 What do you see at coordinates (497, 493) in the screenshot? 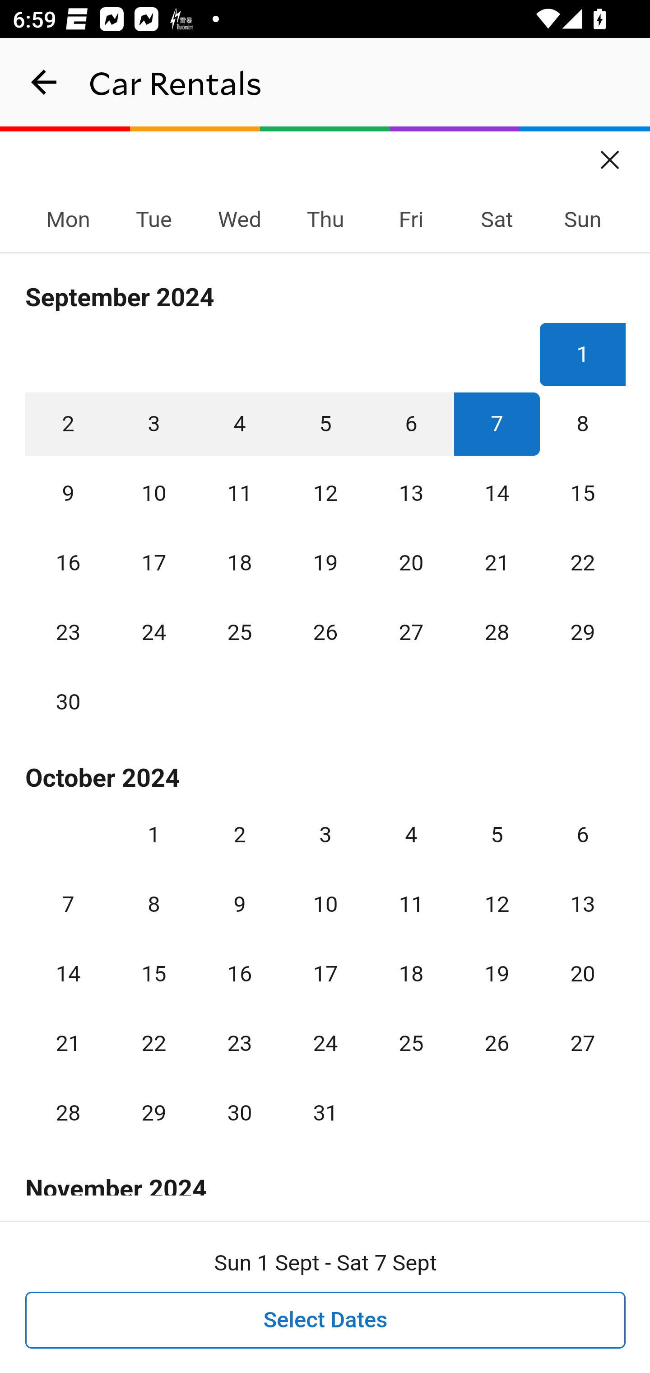
I see `14 September 2024` at bounding box center [497, 493].